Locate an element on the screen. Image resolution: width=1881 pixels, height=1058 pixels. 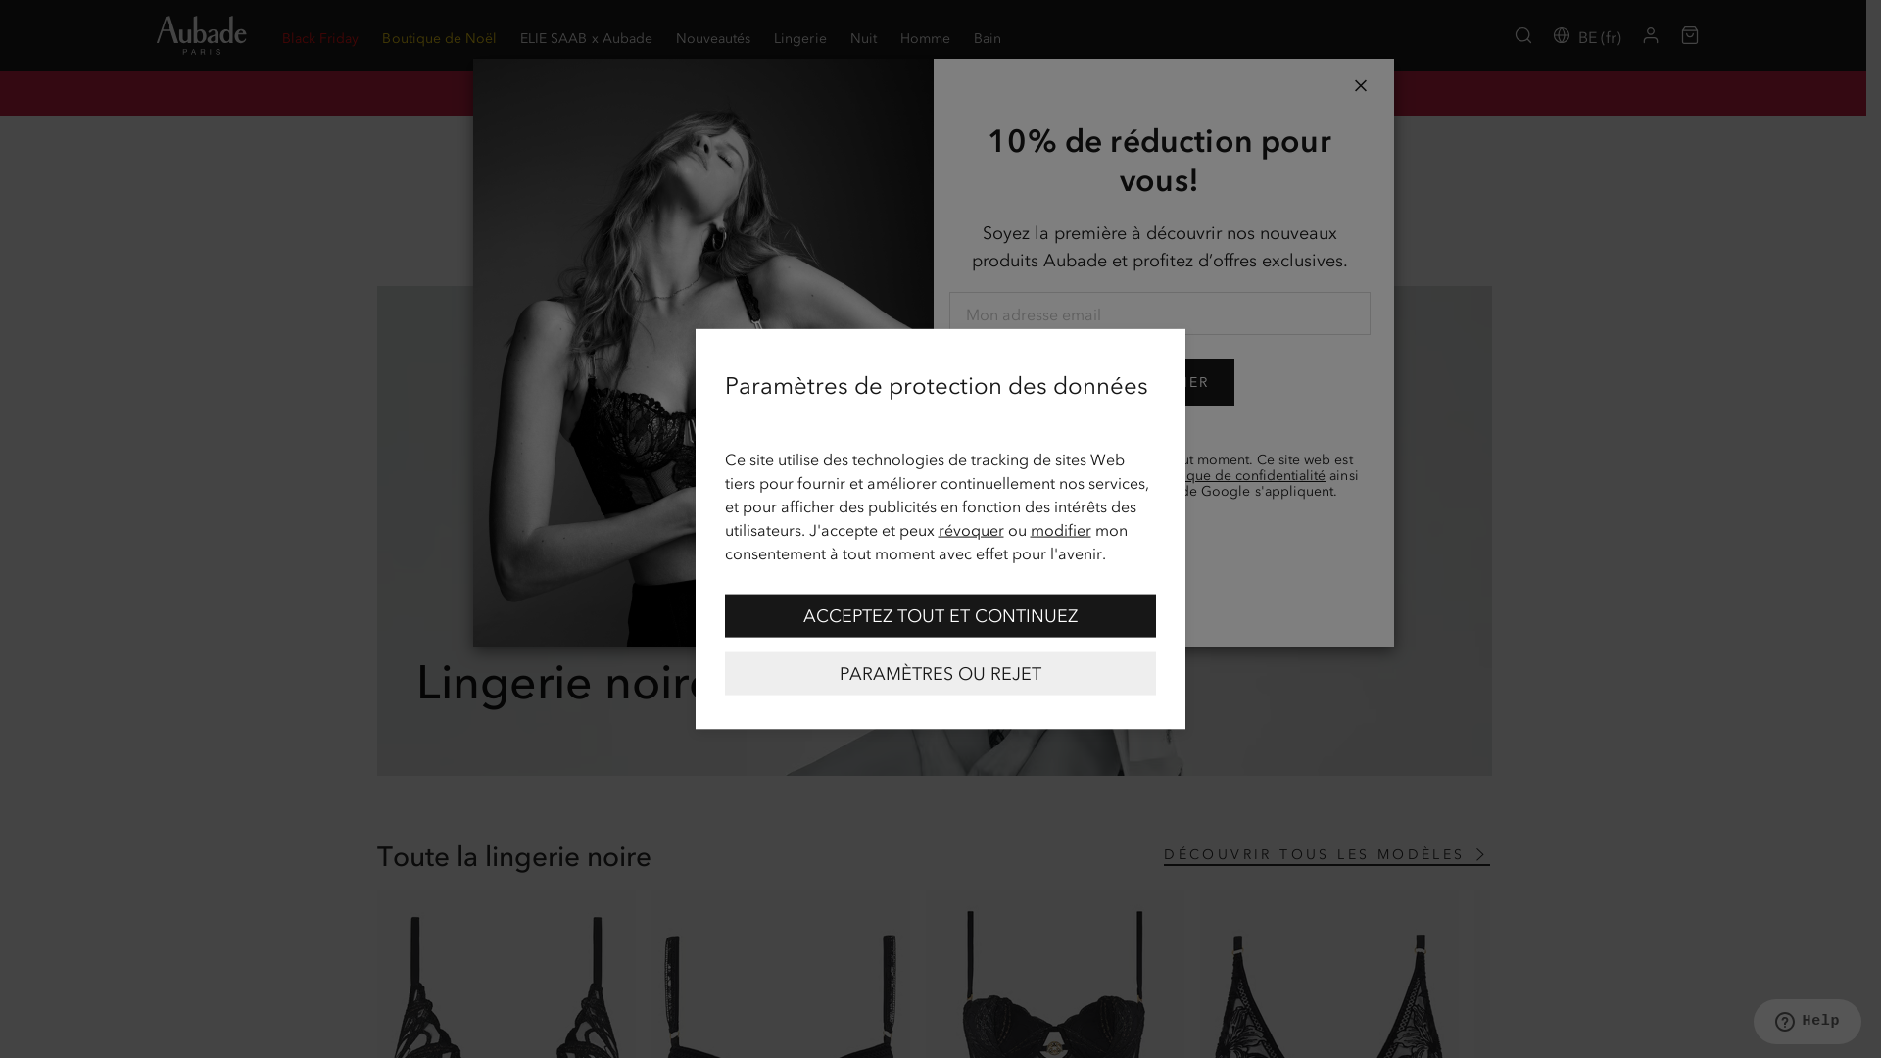
Mon compte is located at coordinates (1651, 35).